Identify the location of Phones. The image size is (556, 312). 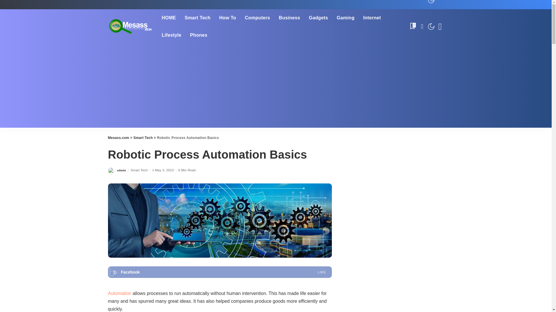
(199, 35).